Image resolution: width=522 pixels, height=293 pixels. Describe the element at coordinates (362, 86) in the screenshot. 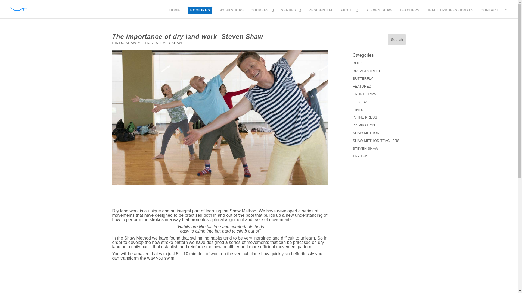

I see `FEATURED` at that location.